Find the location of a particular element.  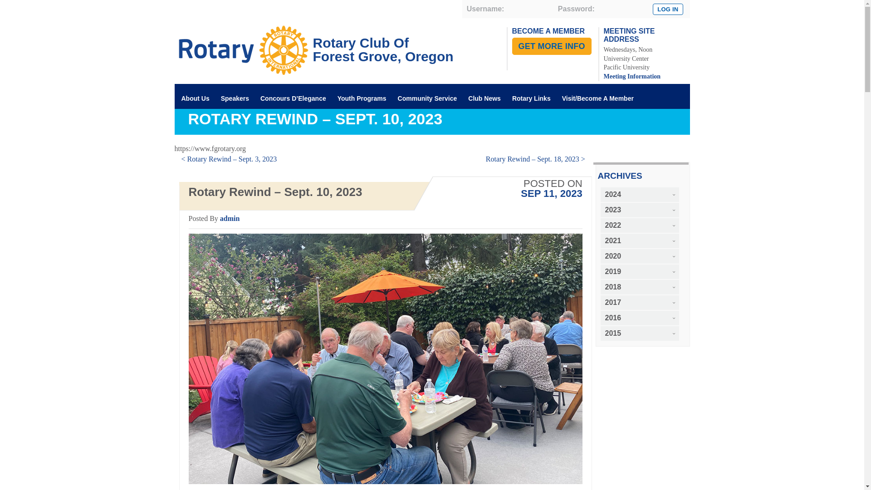

Rotary Links is located at coordinates (531, 99).